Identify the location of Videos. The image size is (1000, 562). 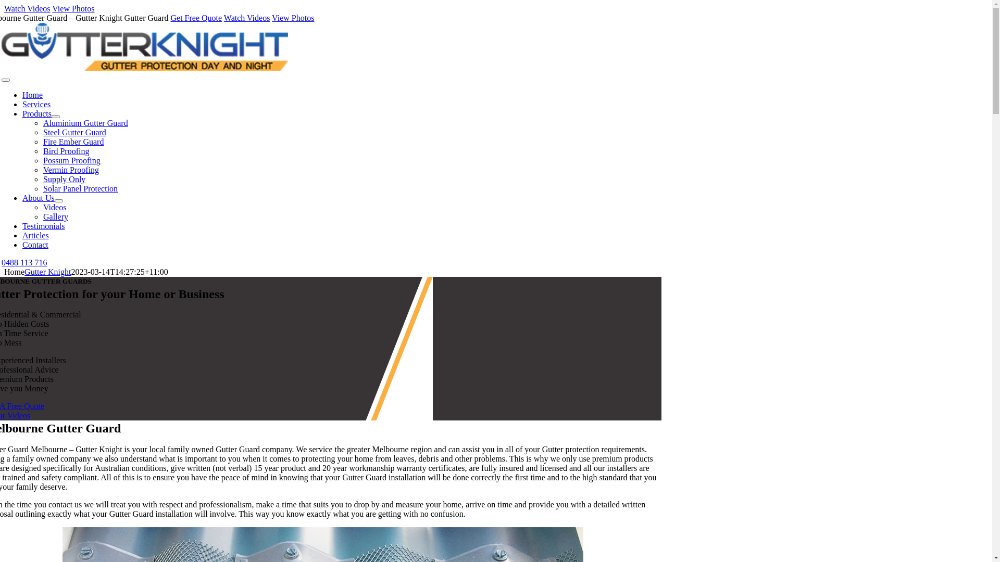
(55, 207).